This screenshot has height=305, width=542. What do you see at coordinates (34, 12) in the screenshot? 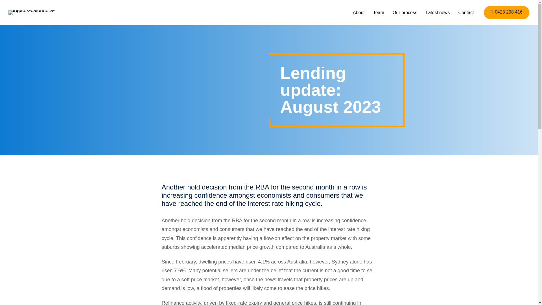
I see `infocus-caloundra-logo` at bounding box center [34, 12].